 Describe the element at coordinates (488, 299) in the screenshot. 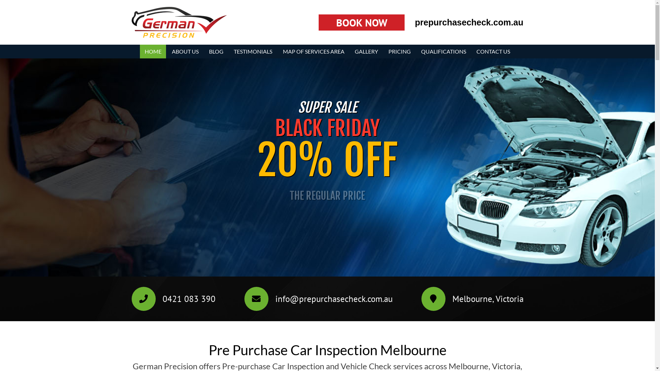

I see `Melbourne, Victoria` at that location.